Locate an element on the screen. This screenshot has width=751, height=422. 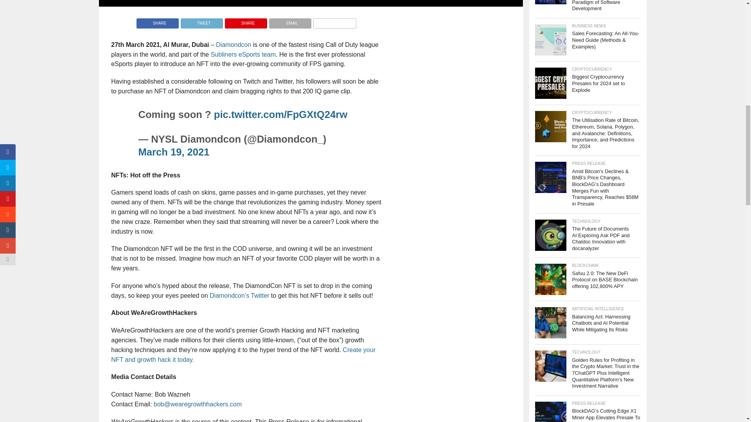
Pin This Post is located at coordinates (246, 21).